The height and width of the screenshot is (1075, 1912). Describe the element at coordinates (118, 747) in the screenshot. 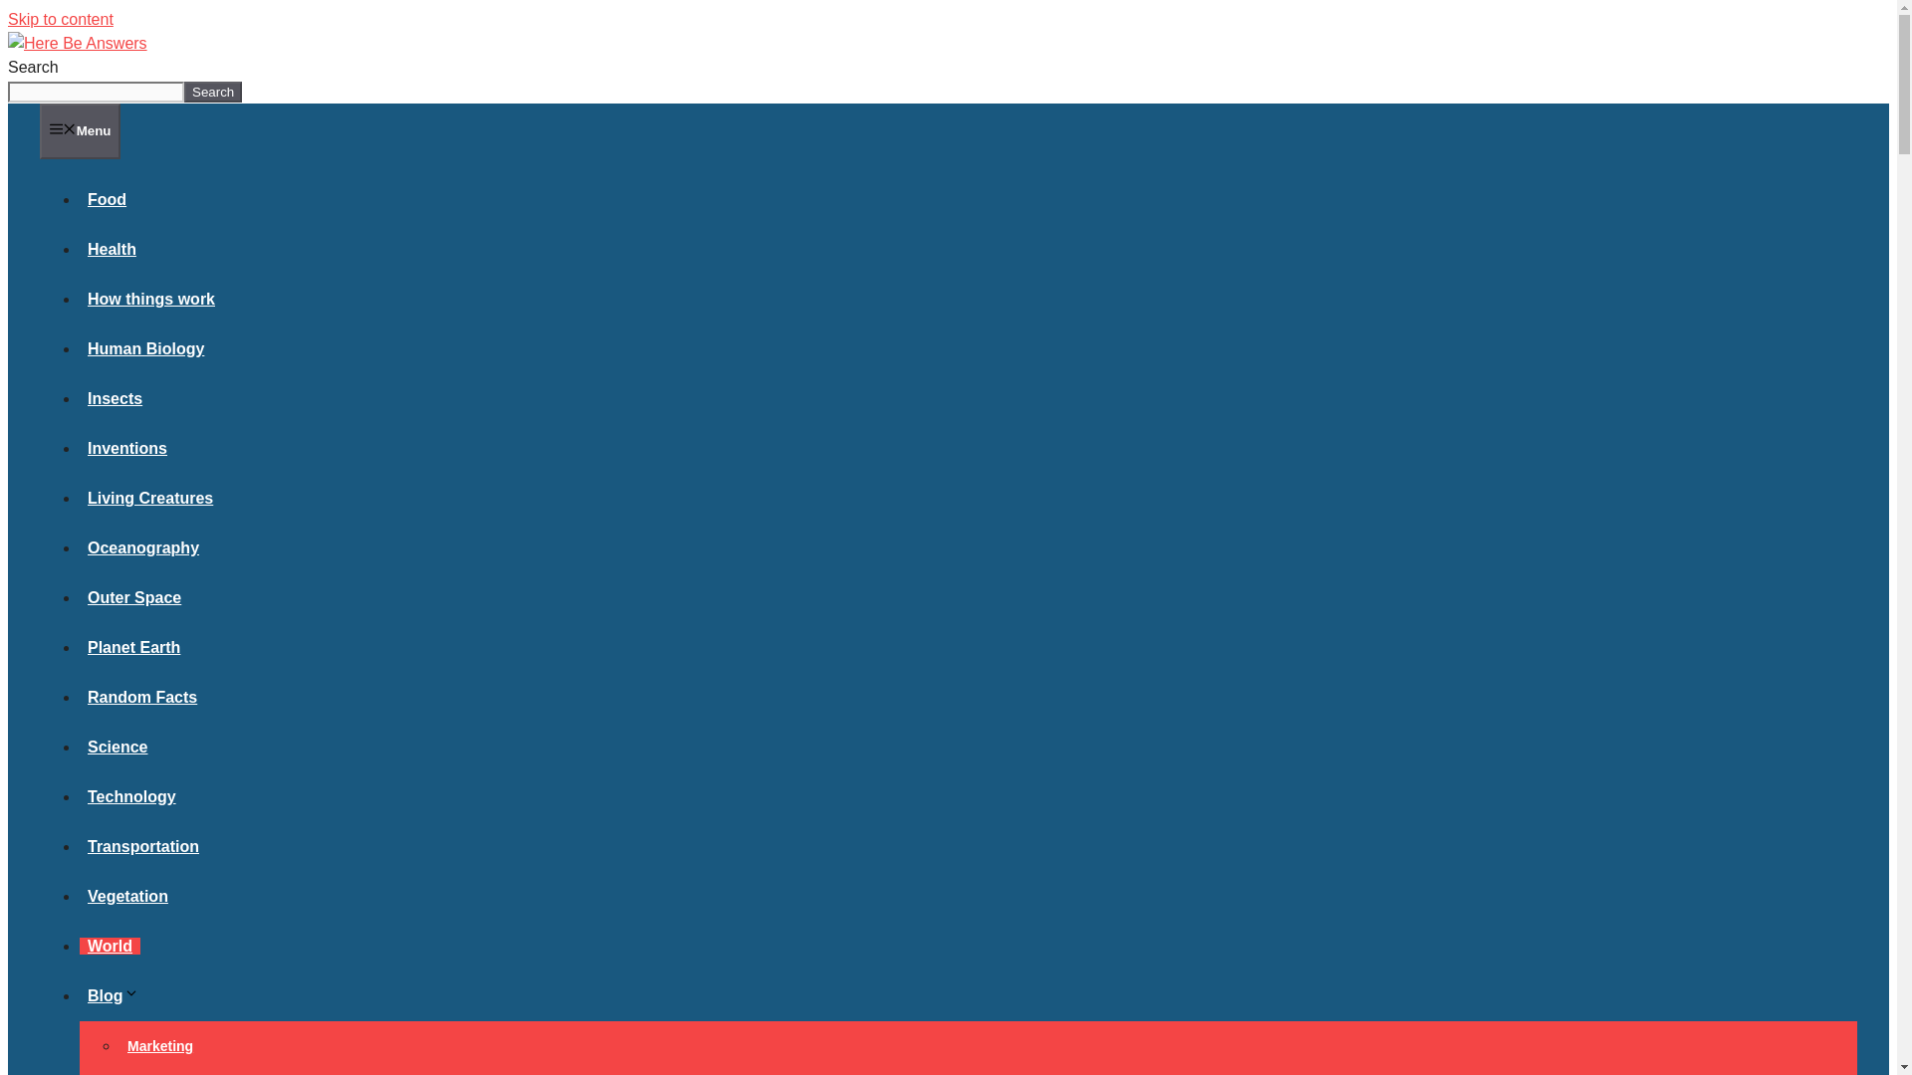

I see `Science` at that location.